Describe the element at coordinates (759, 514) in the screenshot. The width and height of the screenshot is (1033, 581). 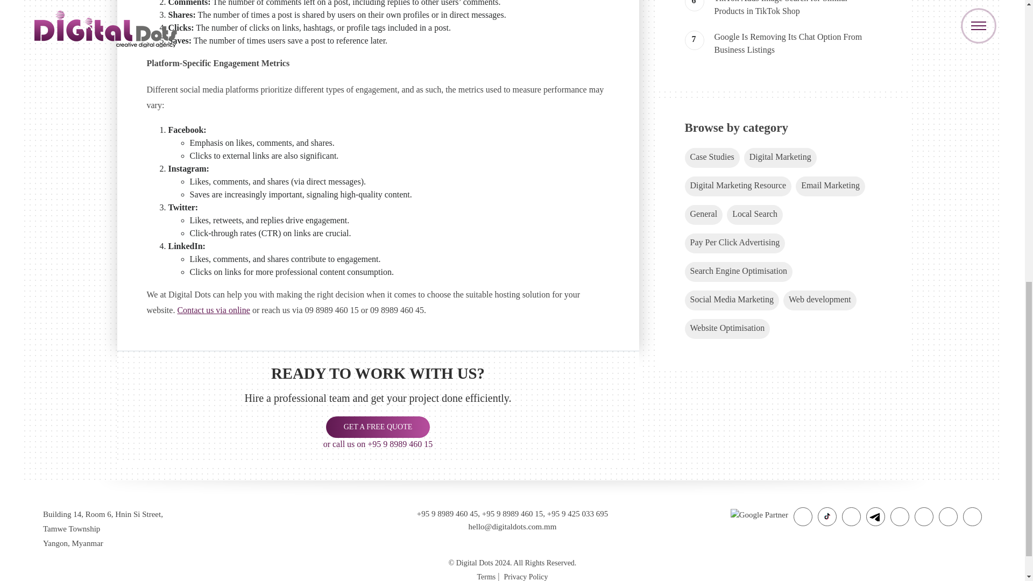
I see `Google Partner` at that location.